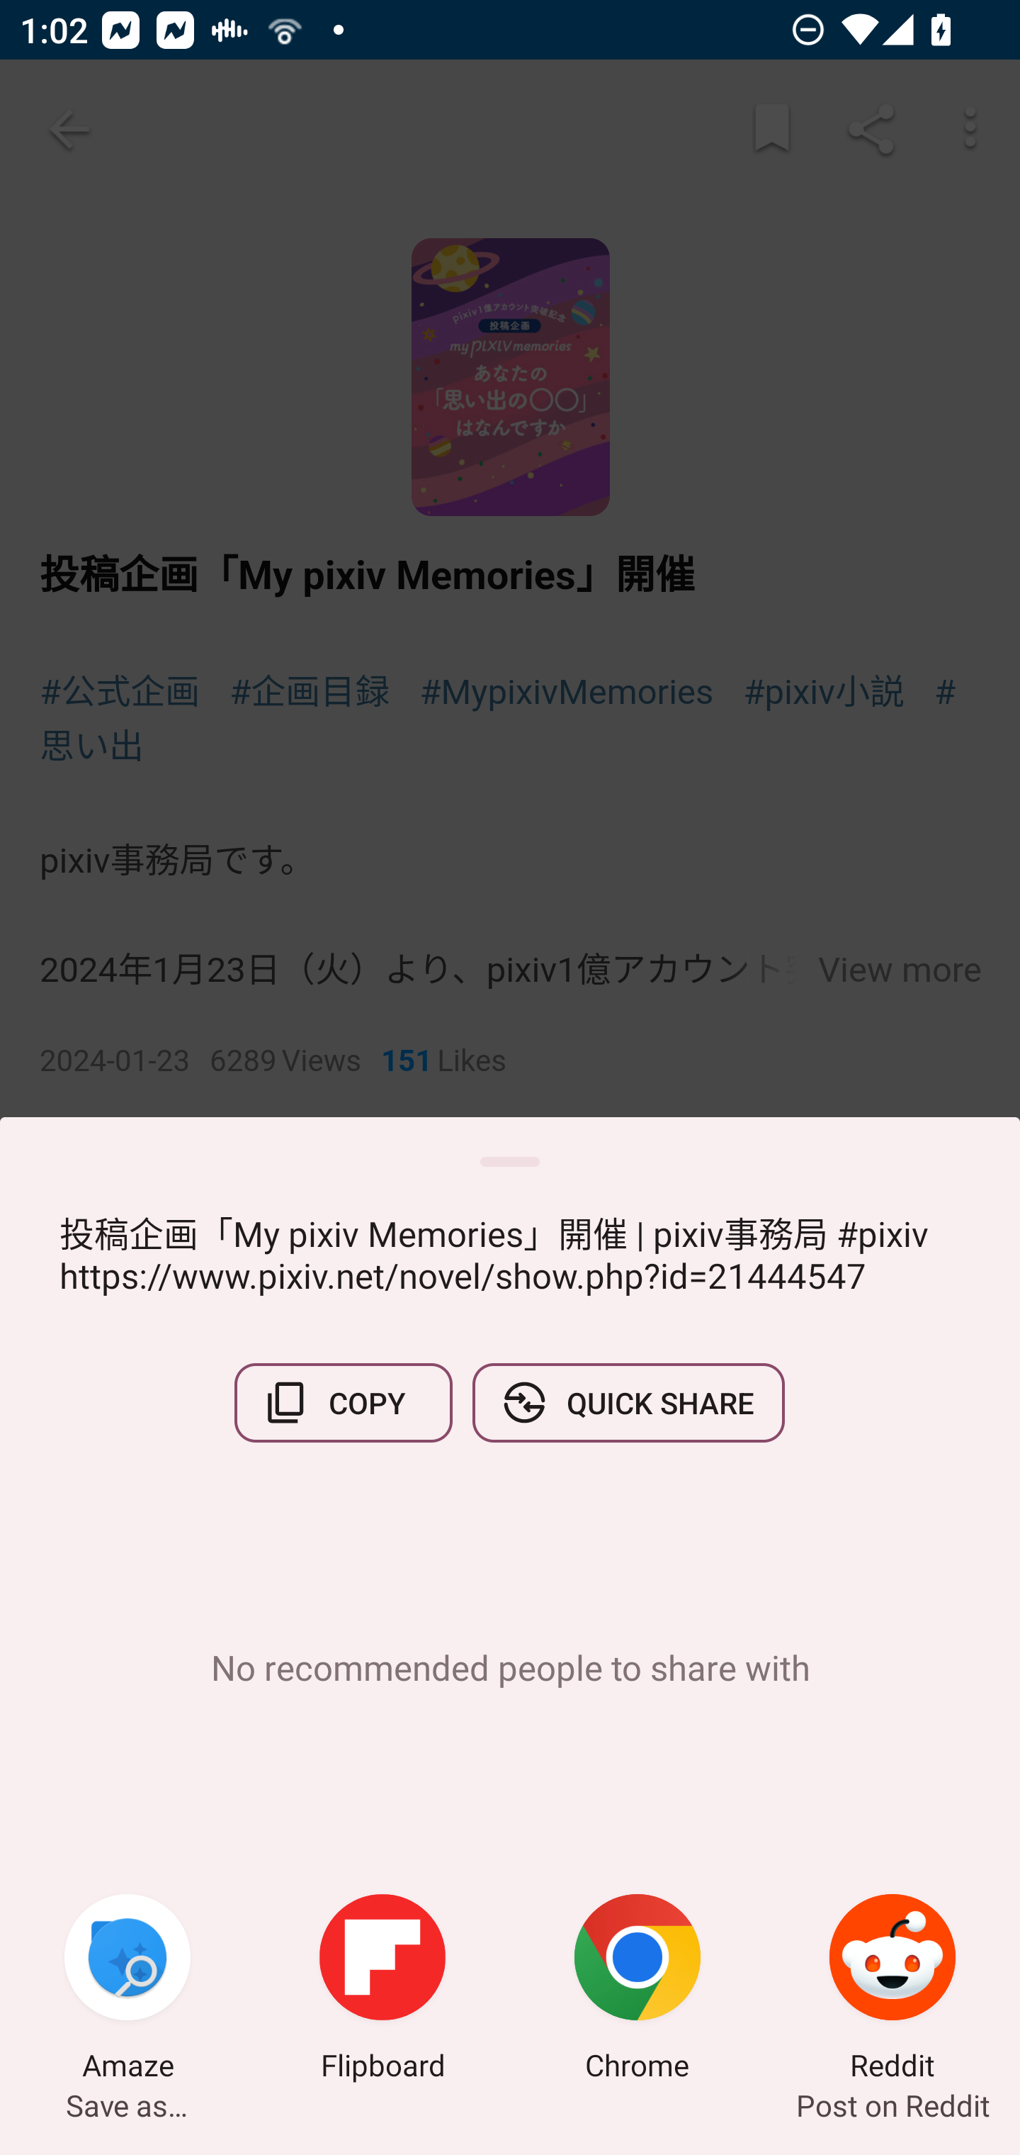  Describe the element at coordinates (382, 1991) in the screenshot. I see `Flipboard` at that location.